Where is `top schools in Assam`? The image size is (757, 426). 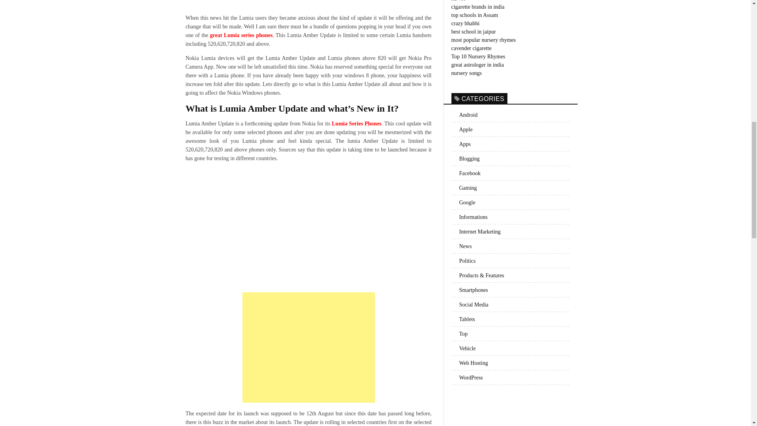 top schools in Assam is located at coordinates (475, 15).